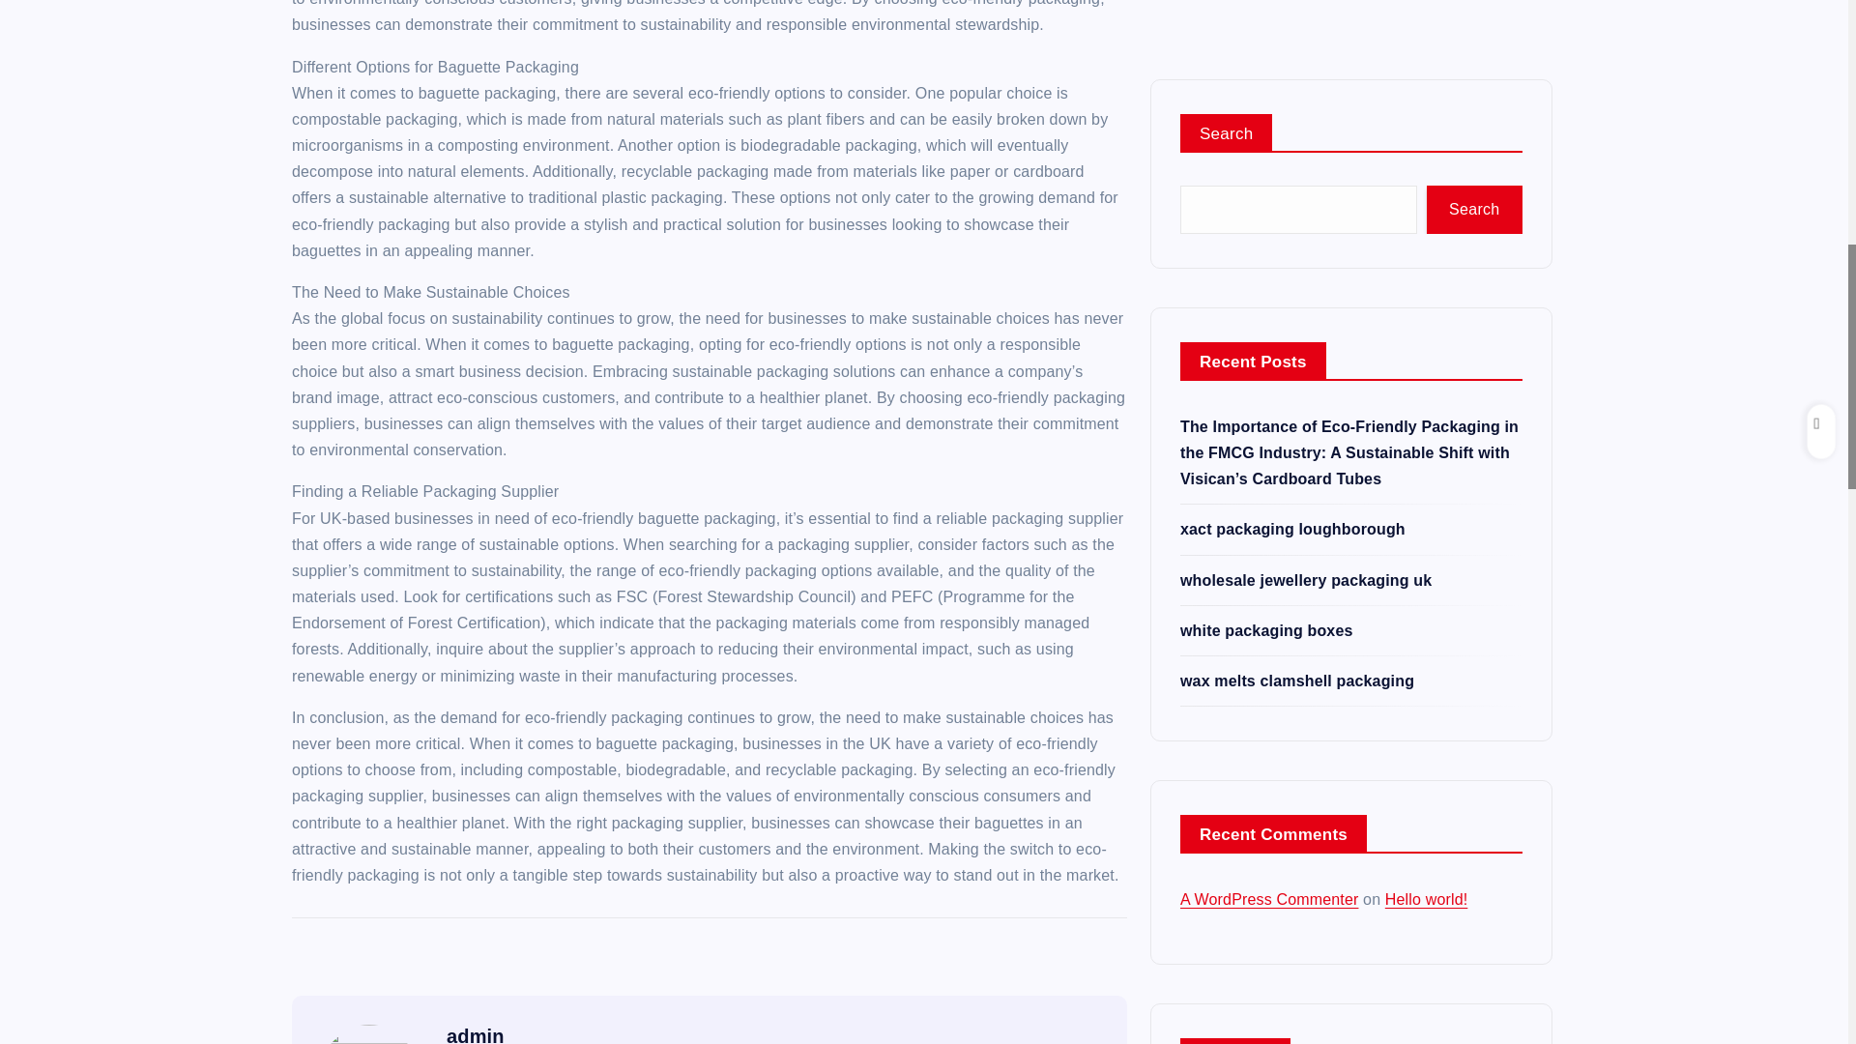 The height and width of the screenshot is (1044, 1856). Describe the element at coordinates (1266, 139) in the screenshot. I see `white packaging boxes` at that location.